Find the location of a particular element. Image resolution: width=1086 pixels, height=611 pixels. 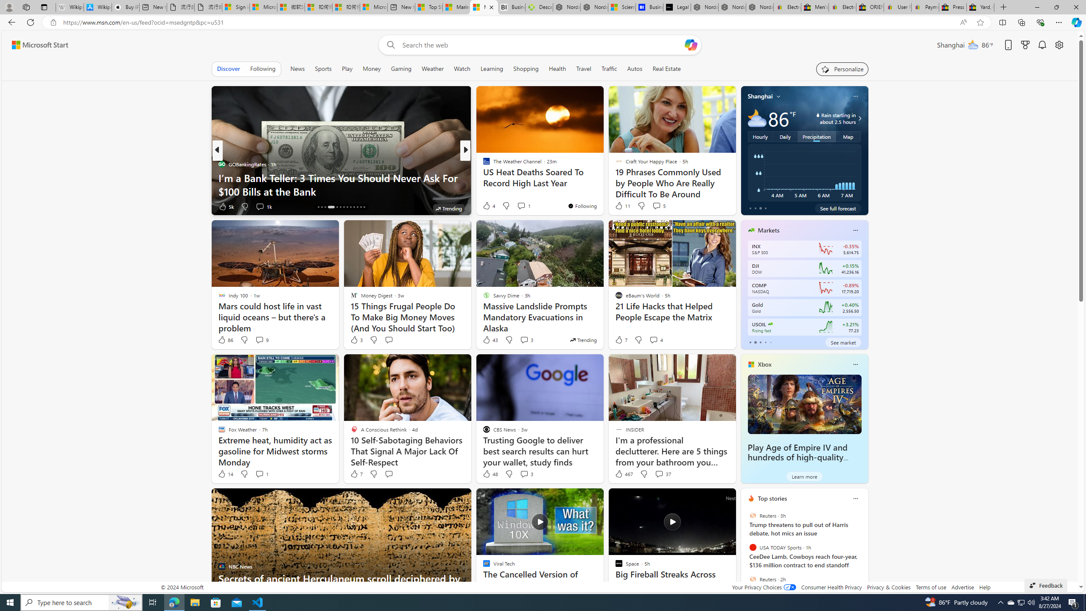

View comments 13 Comment is located at coordinates (5, 206).